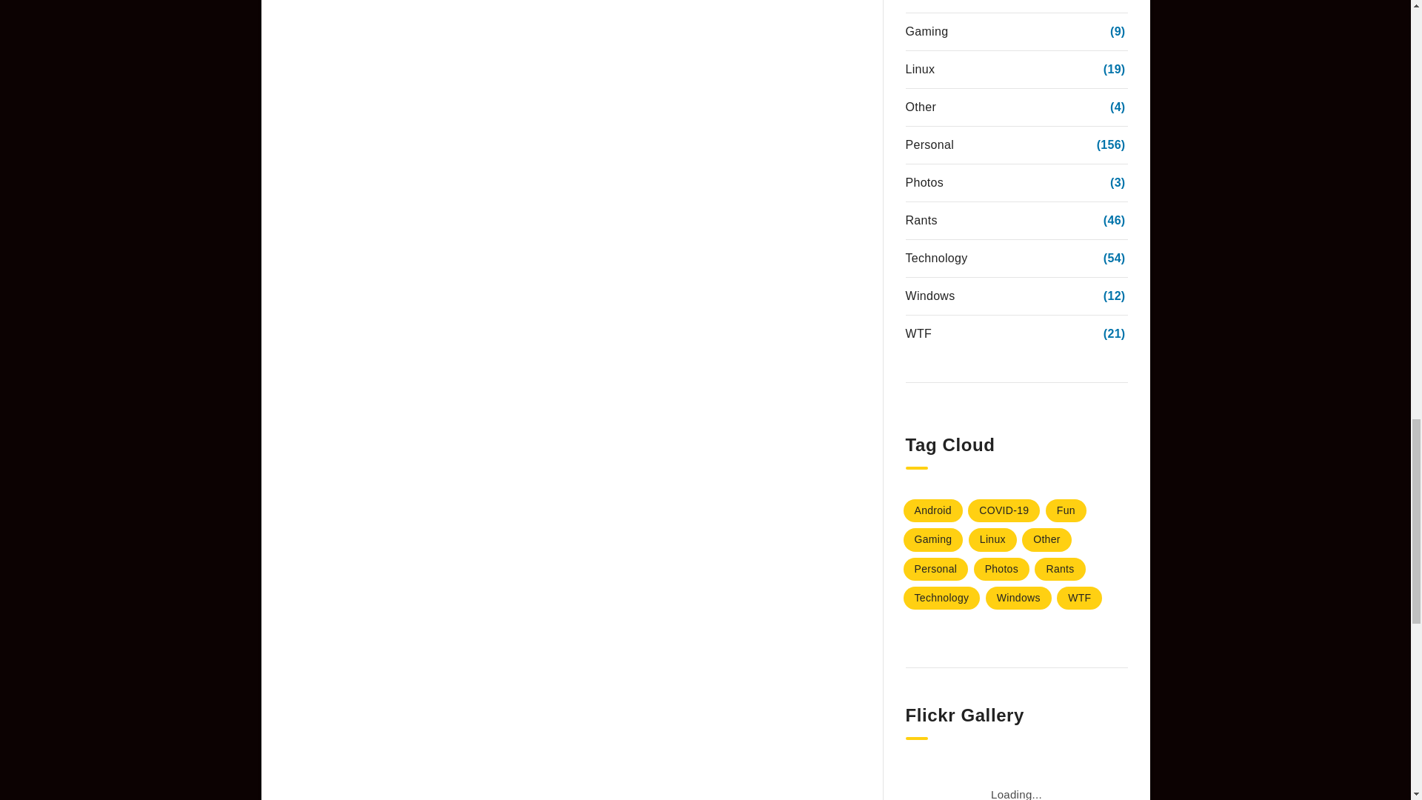 This screenshot has height=800, width=1422. I want to click on Linux, so click(992, 539).